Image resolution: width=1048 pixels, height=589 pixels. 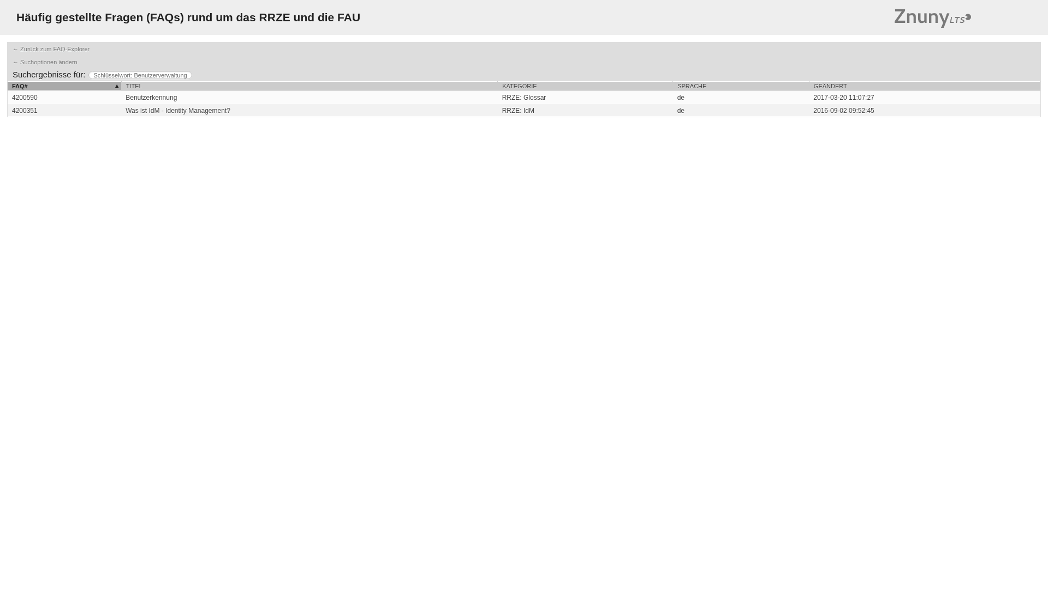 What do you see at coordinates (309, 110) in the screenshot?
I see `Was ist IdM - Identity Management?` at bounding box center [309, 110].